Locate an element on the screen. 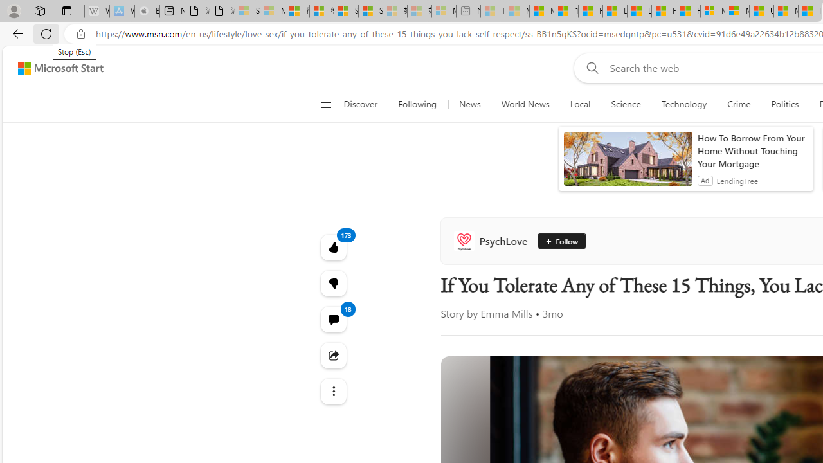 The height and width of the screenshot is (463, 823). anim-content is located at coordinates (628, 164).